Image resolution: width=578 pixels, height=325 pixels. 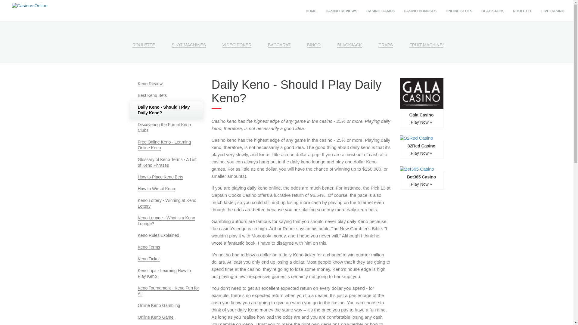 What do you see at coordinates (188, 37) in the screenshot?
I see `SLOT MACHINES` at bounding box center [188, 37].